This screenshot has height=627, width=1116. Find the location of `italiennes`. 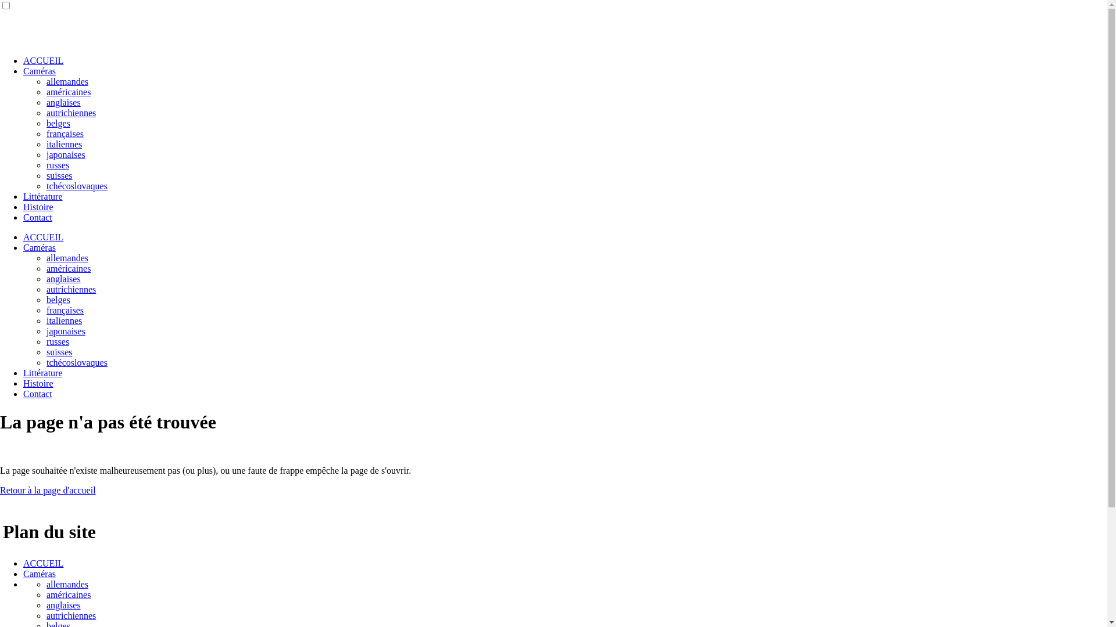

italiennes is located at coordinates (64, 320).